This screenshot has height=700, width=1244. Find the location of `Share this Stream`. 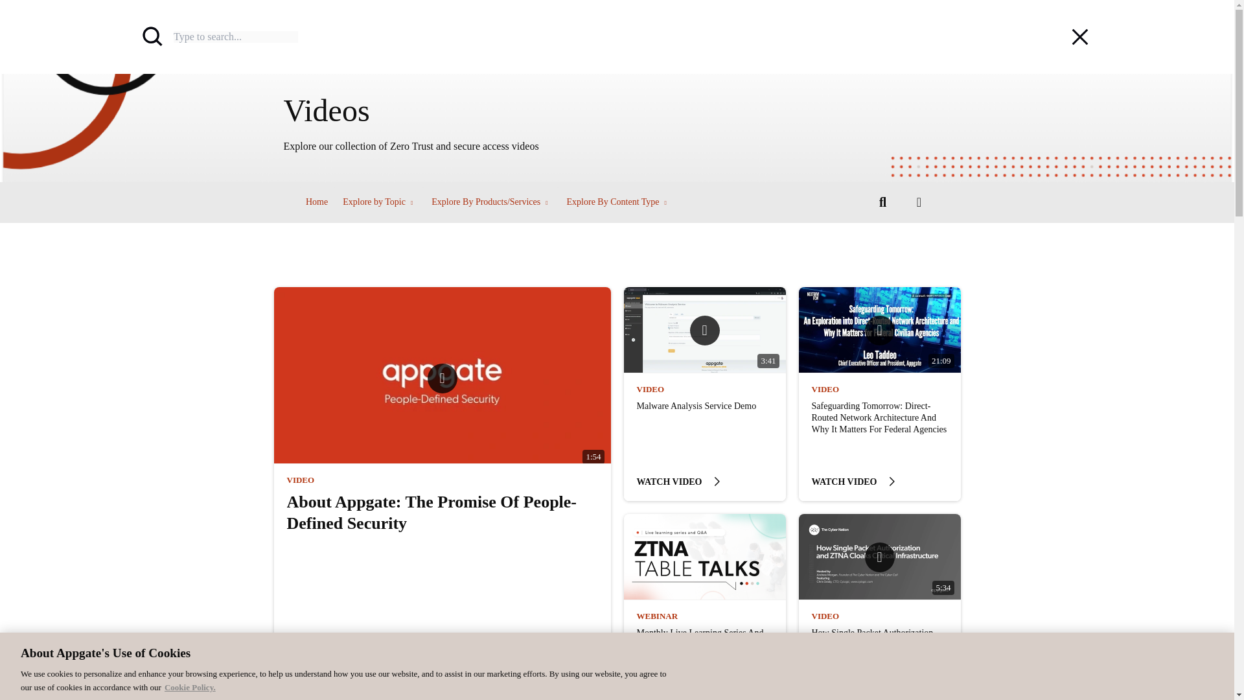

Share this Stream is located at coordinates (918, 202).